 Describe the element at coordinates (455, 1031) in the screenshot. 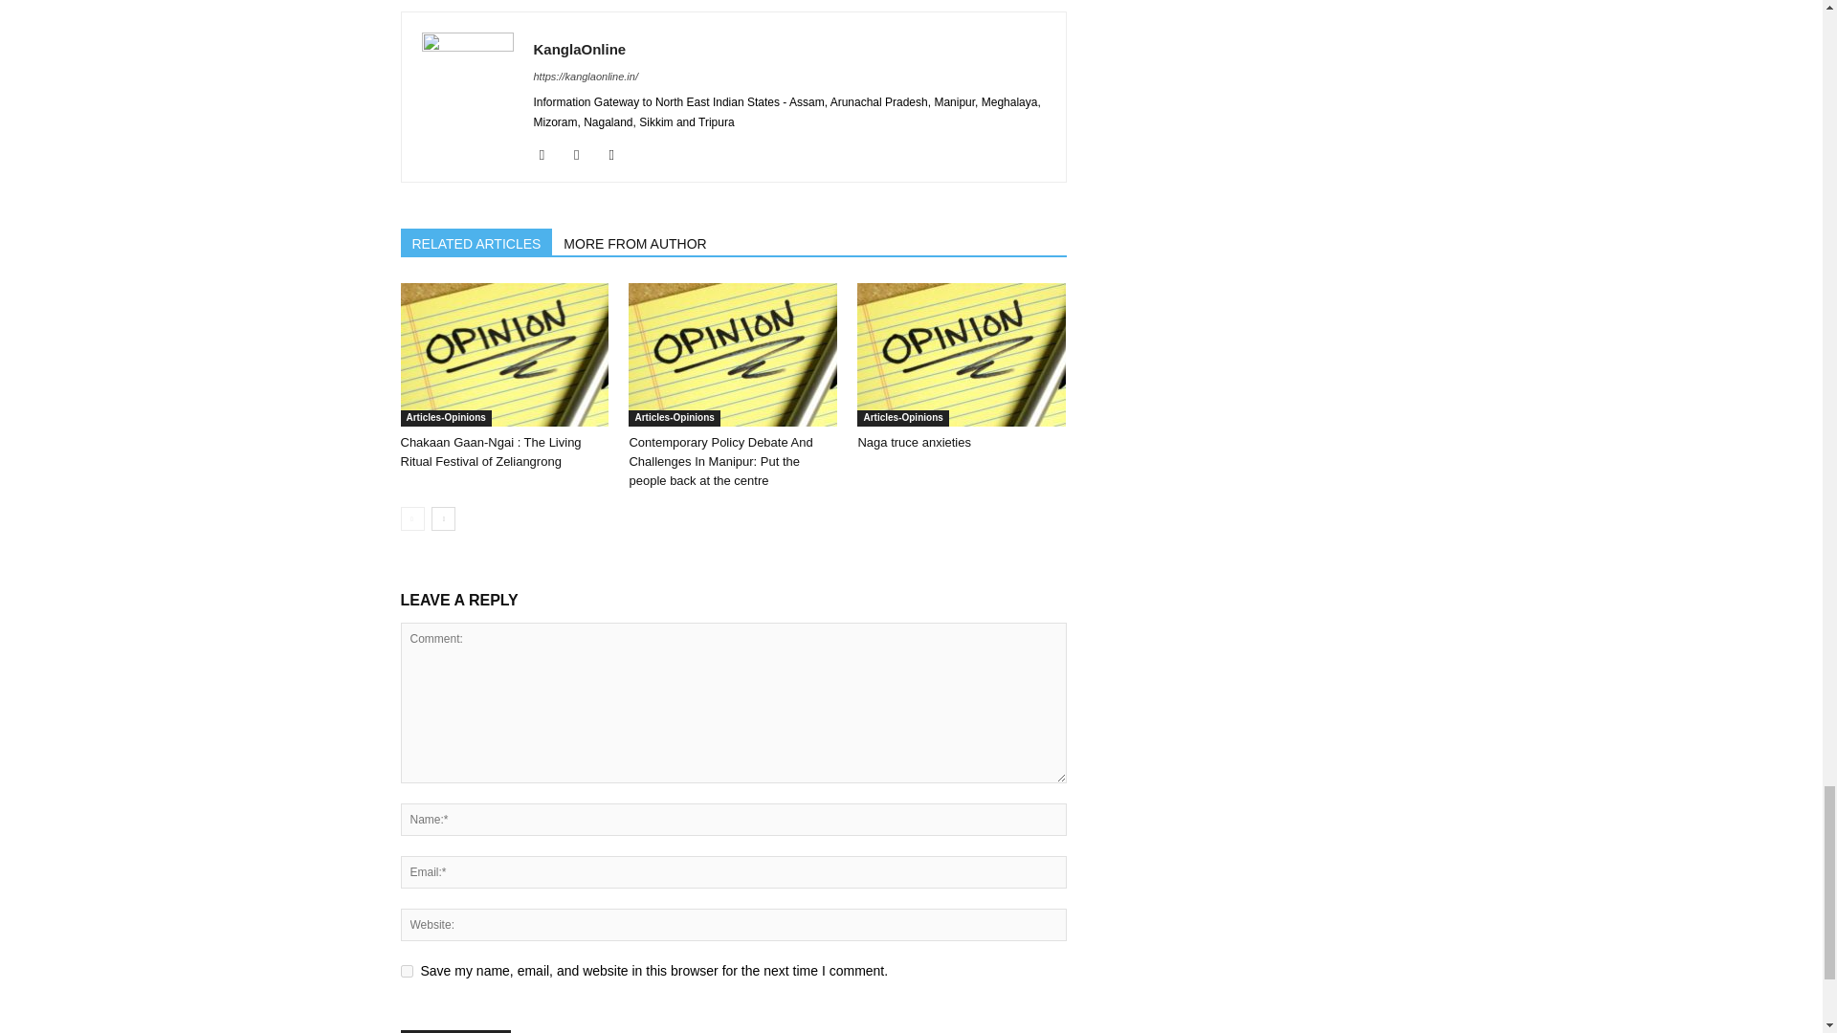

I see `Post Comment` at that location.